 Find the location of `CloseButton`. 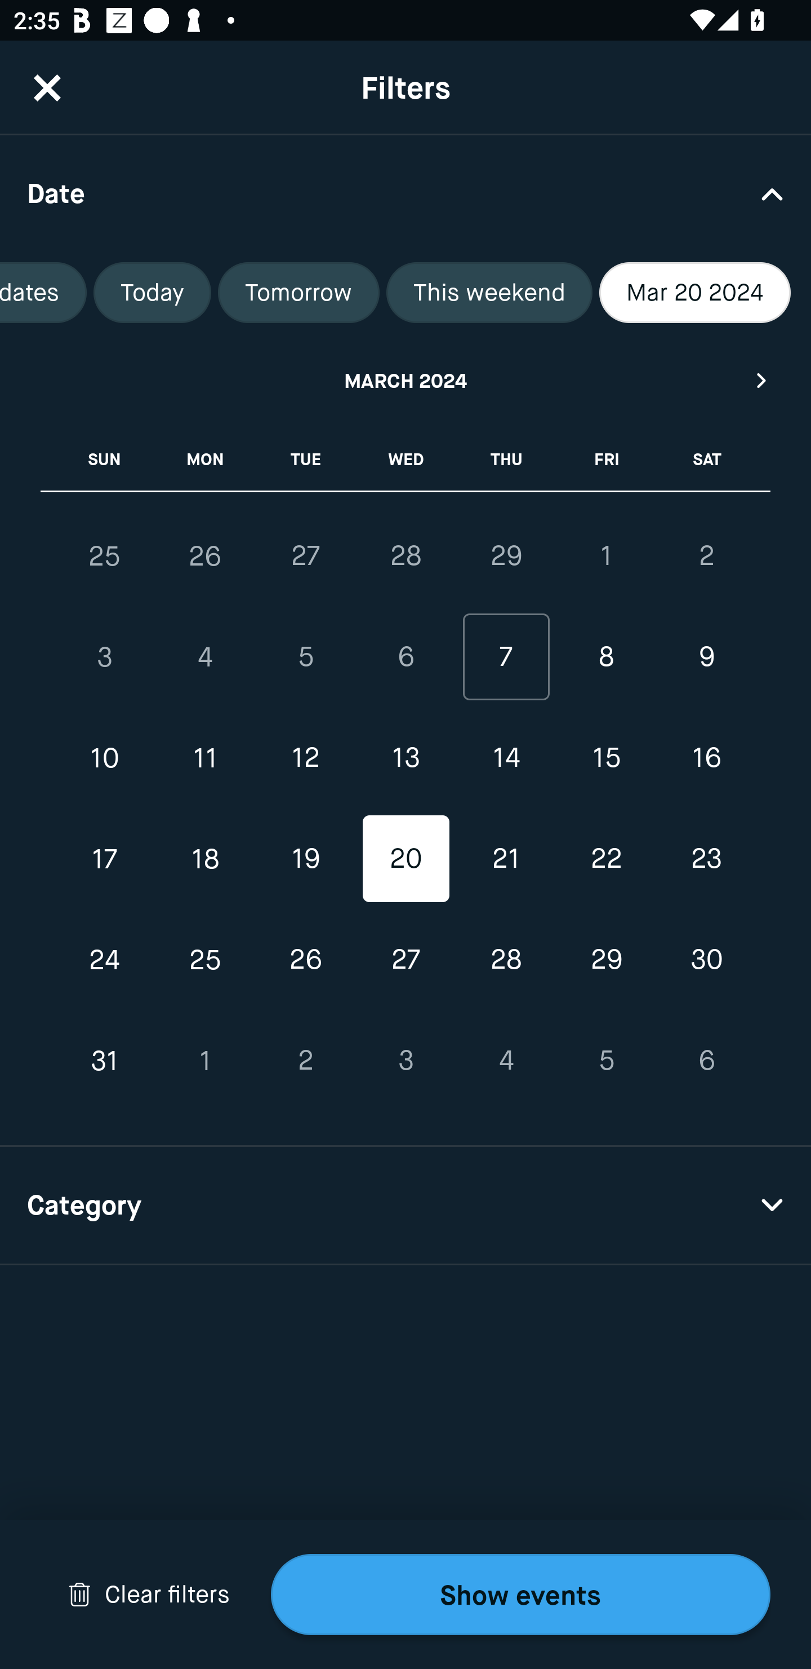

CloseButton is located at coordinates (47, 87).